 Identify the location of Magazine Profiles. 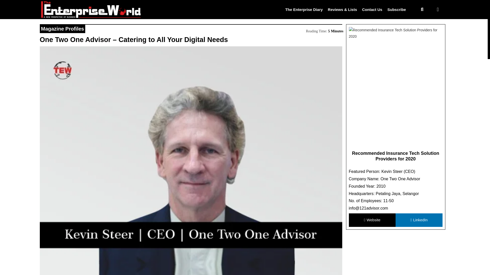
(62, 29).